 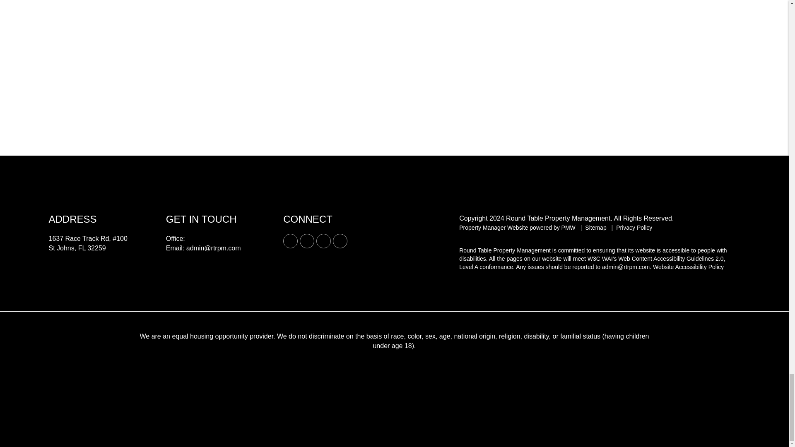 I want to click on opens in a new window, so click(x=306, y=241).